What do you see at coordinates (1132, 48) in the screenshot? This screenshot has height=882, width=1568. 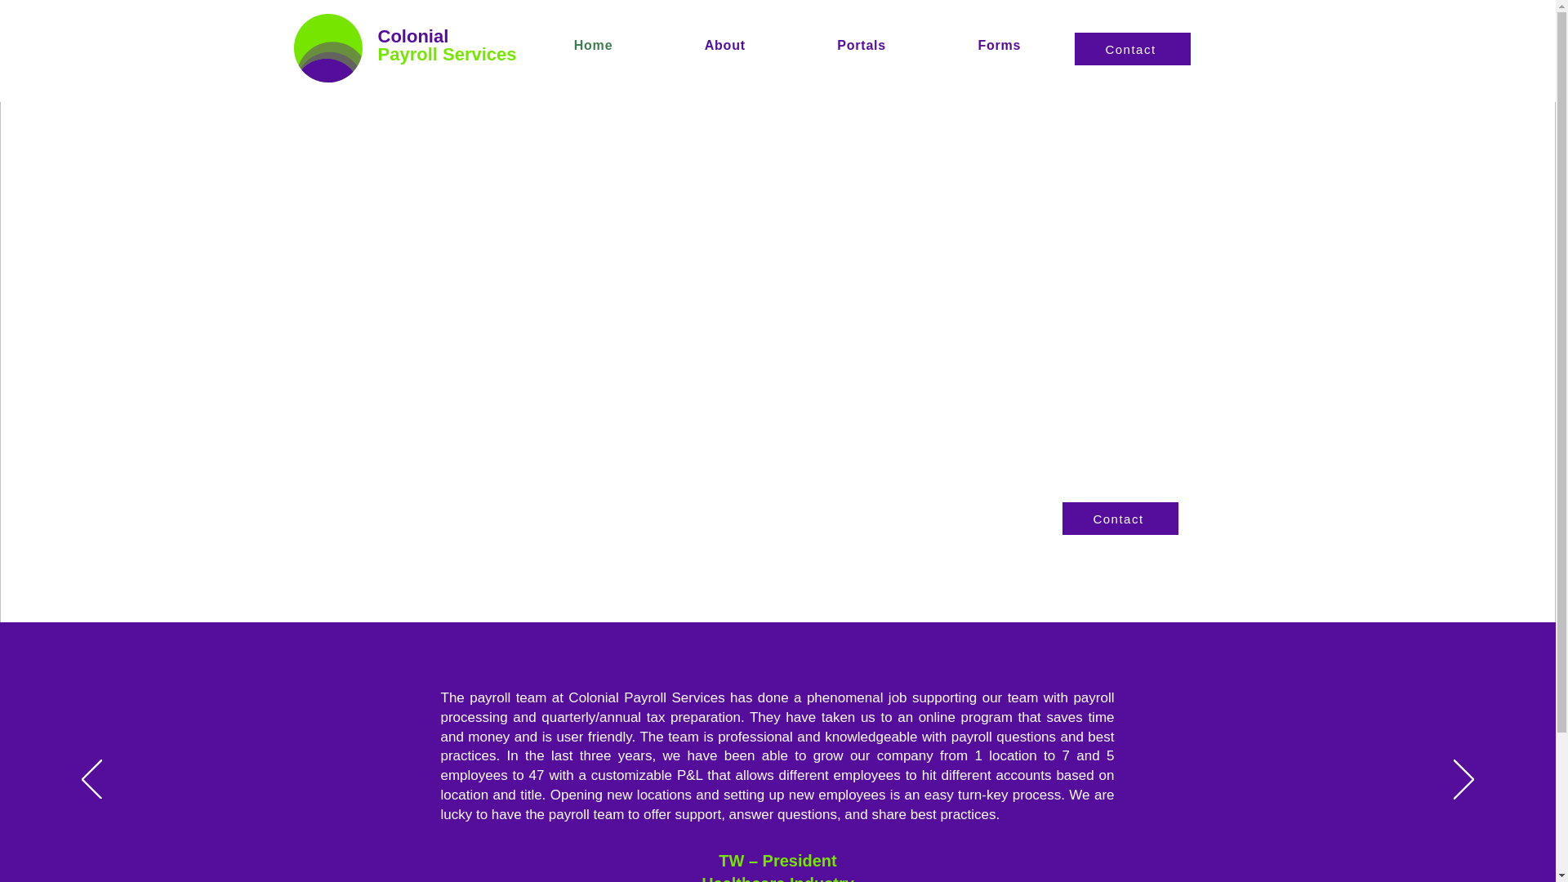 I see `Contact` at bounding box center [1132, 48].